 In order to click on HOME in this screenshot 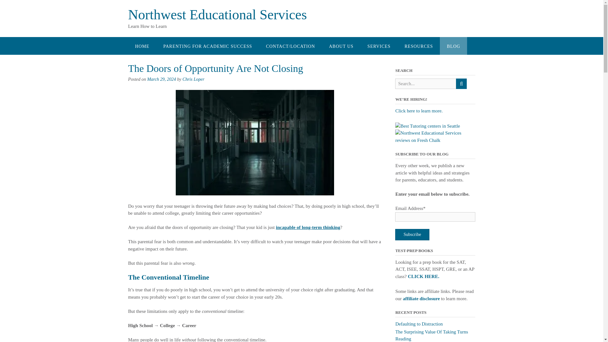, I will do `click(142, 46)`.